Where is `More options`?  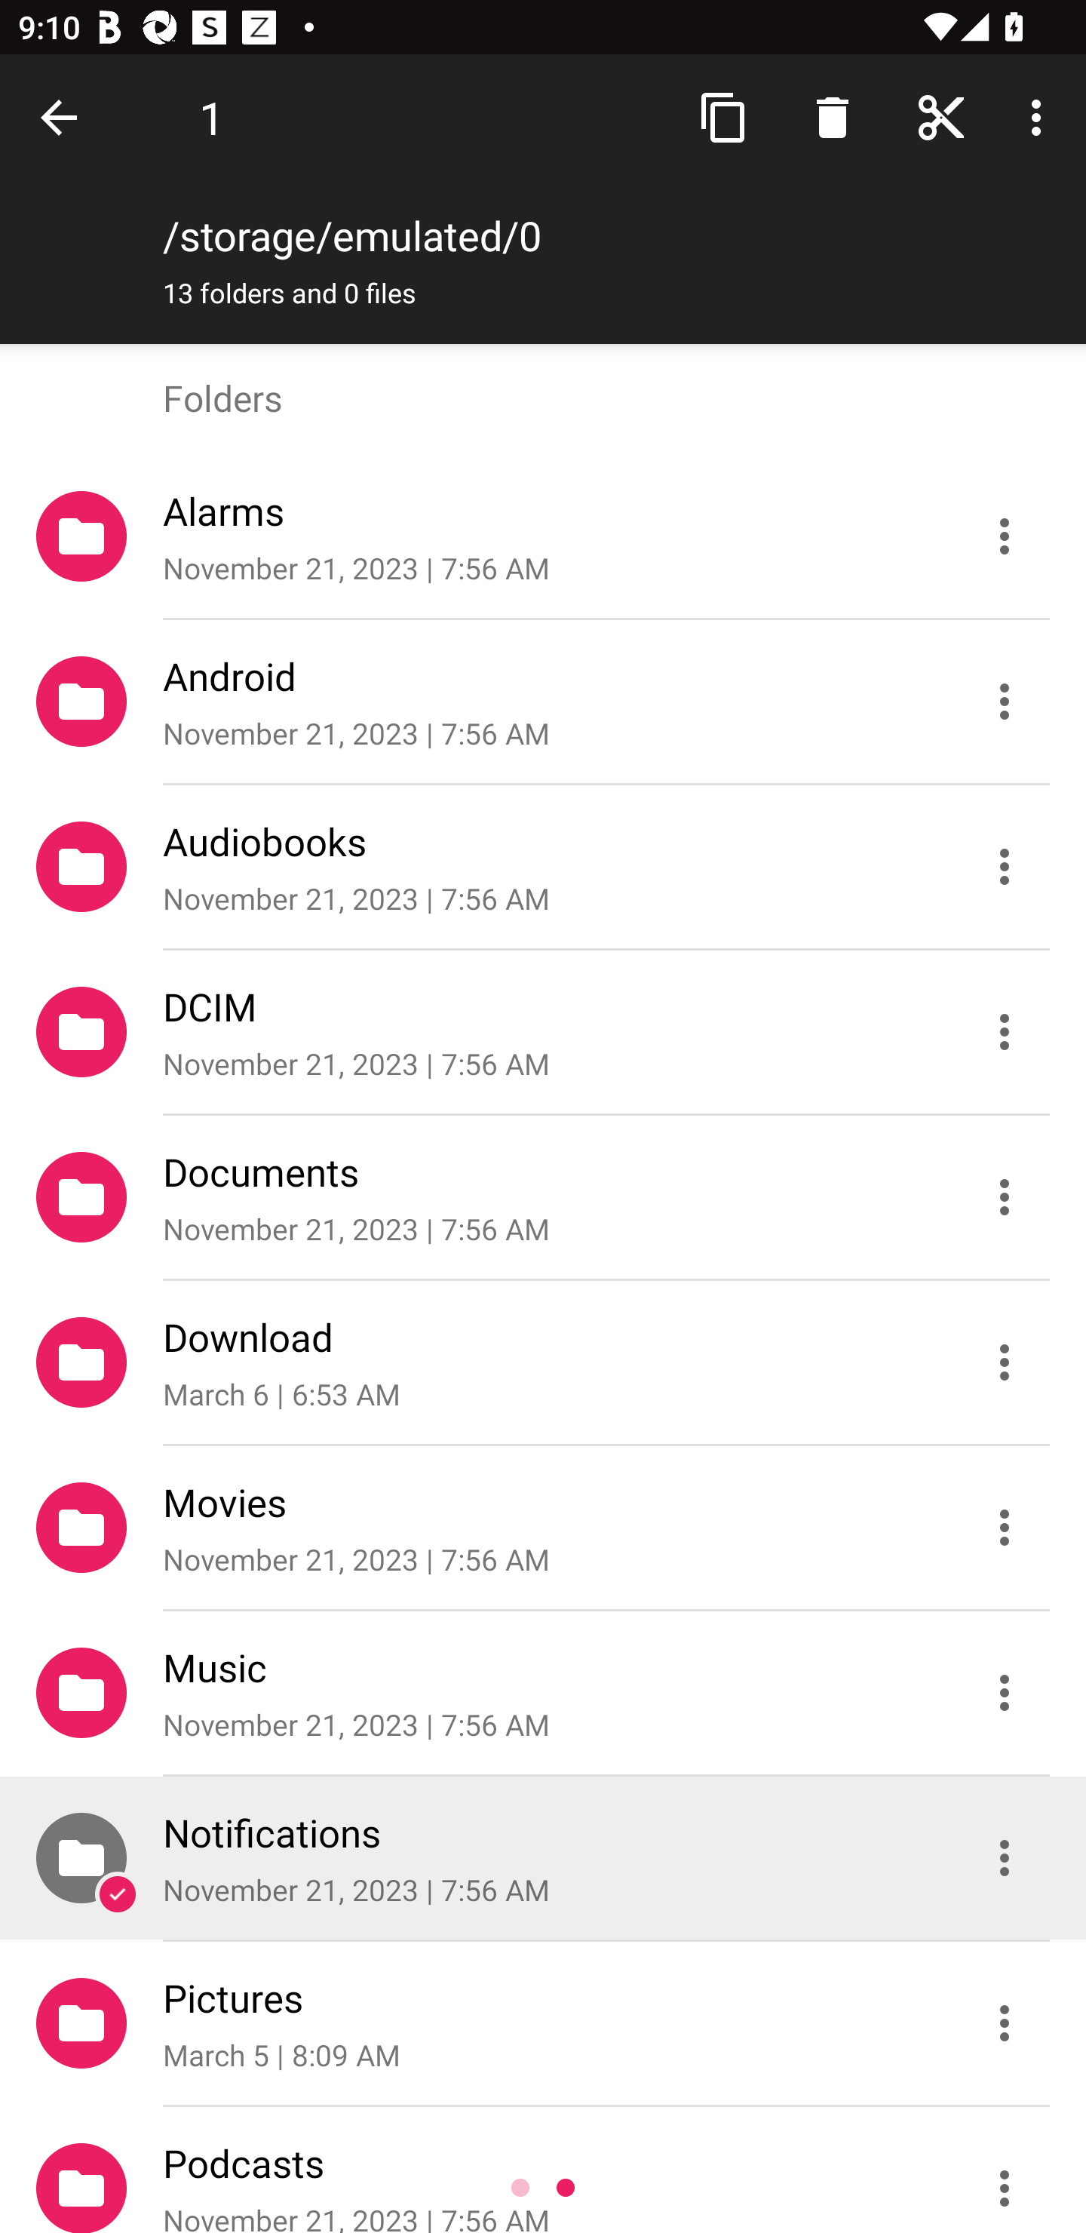
More options is located at coordinates (1041, 116).